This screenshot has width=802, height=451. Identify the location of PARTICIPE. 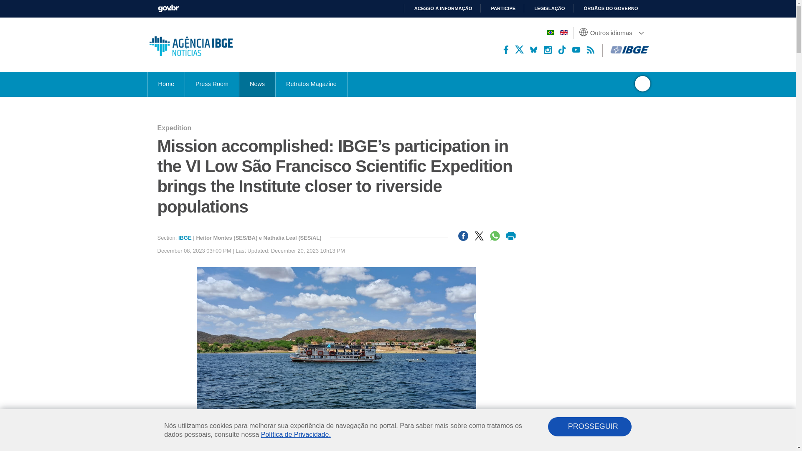
(500, 8).